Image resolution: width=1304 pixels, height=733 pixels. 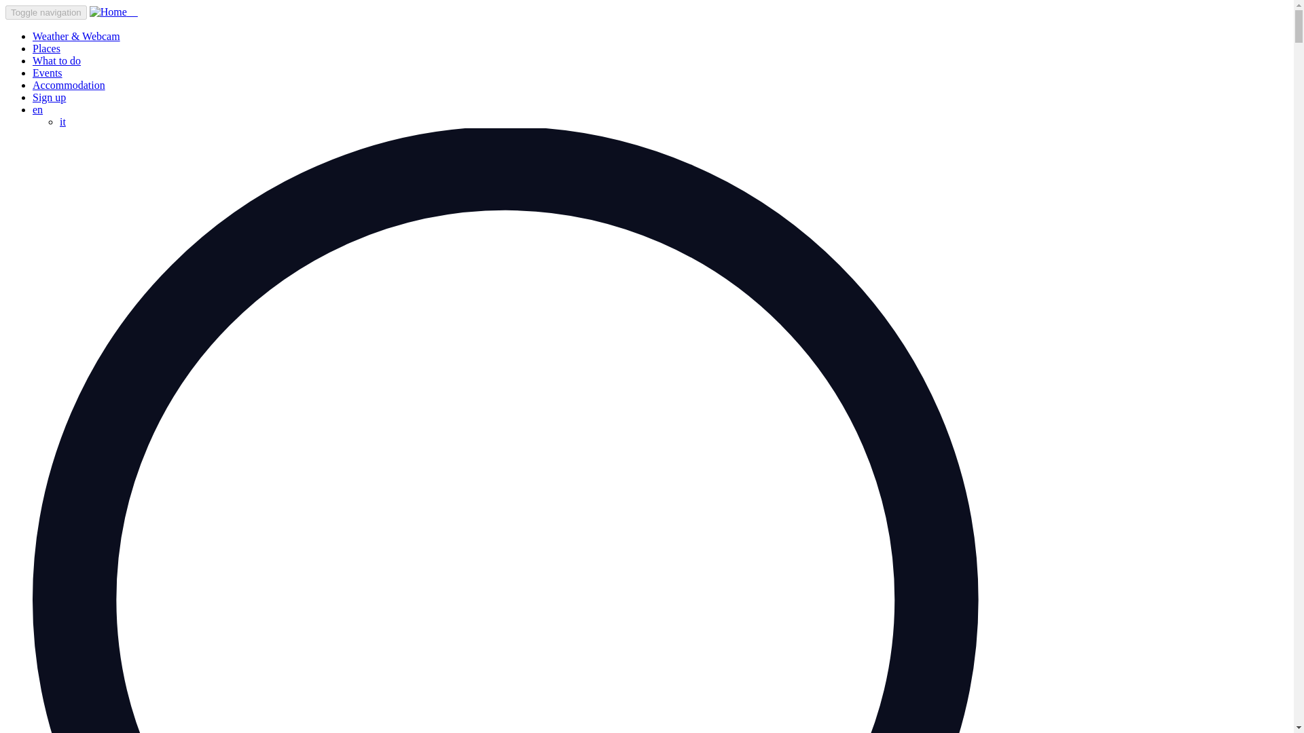 What do you see at coordinates (69, 84) in the screenshot?
I see `Accommodation` at bounding box center [69, 84].